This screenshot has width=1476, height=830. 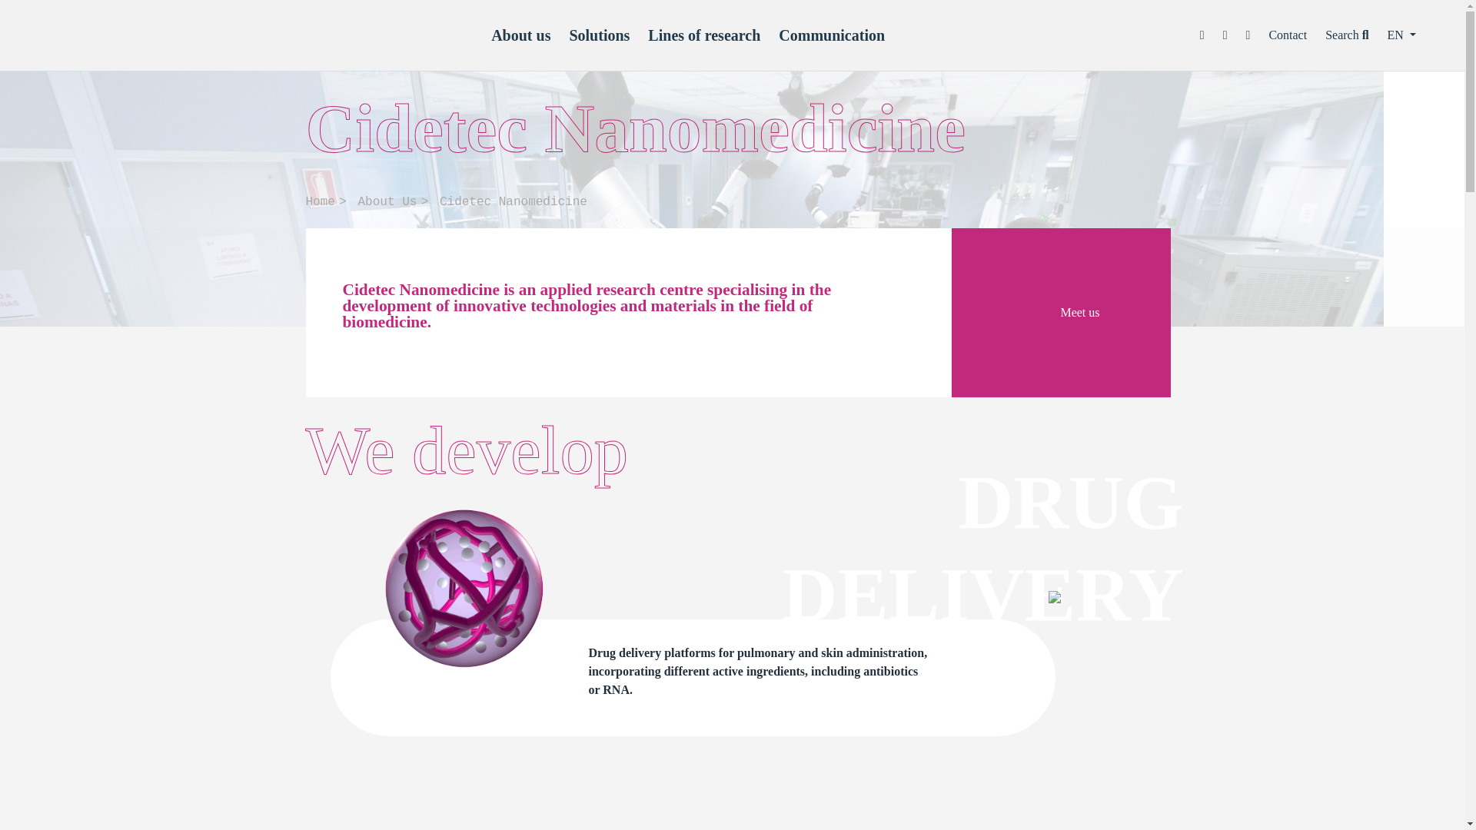 What do you see at coordinates (832, 35) in the screenshot?
I see `Communication` at bounding box center [832, 35].